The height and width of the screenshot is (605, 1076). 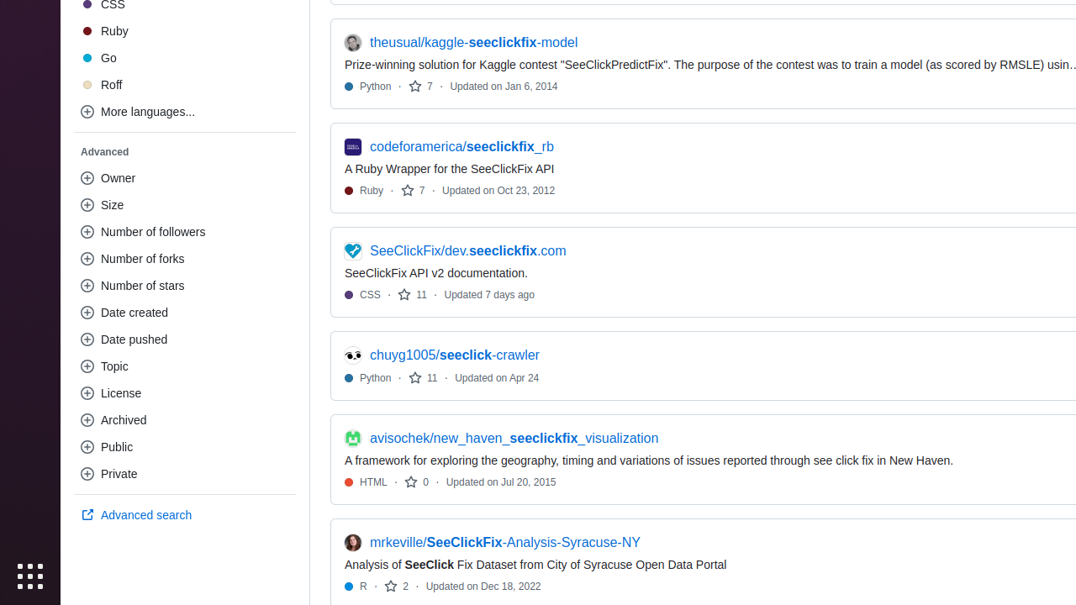 I want to click on codeforamerica/seeclickfix_rb, so click(x=462, y=147).